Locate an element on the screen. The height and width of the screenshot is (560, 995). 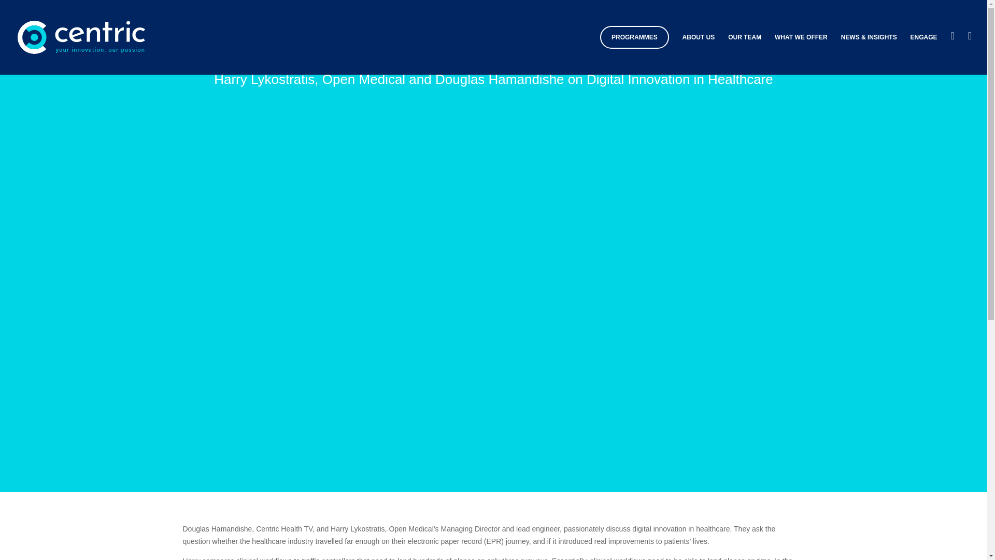
PROGRAMMES is located at coordinates (634, 37).